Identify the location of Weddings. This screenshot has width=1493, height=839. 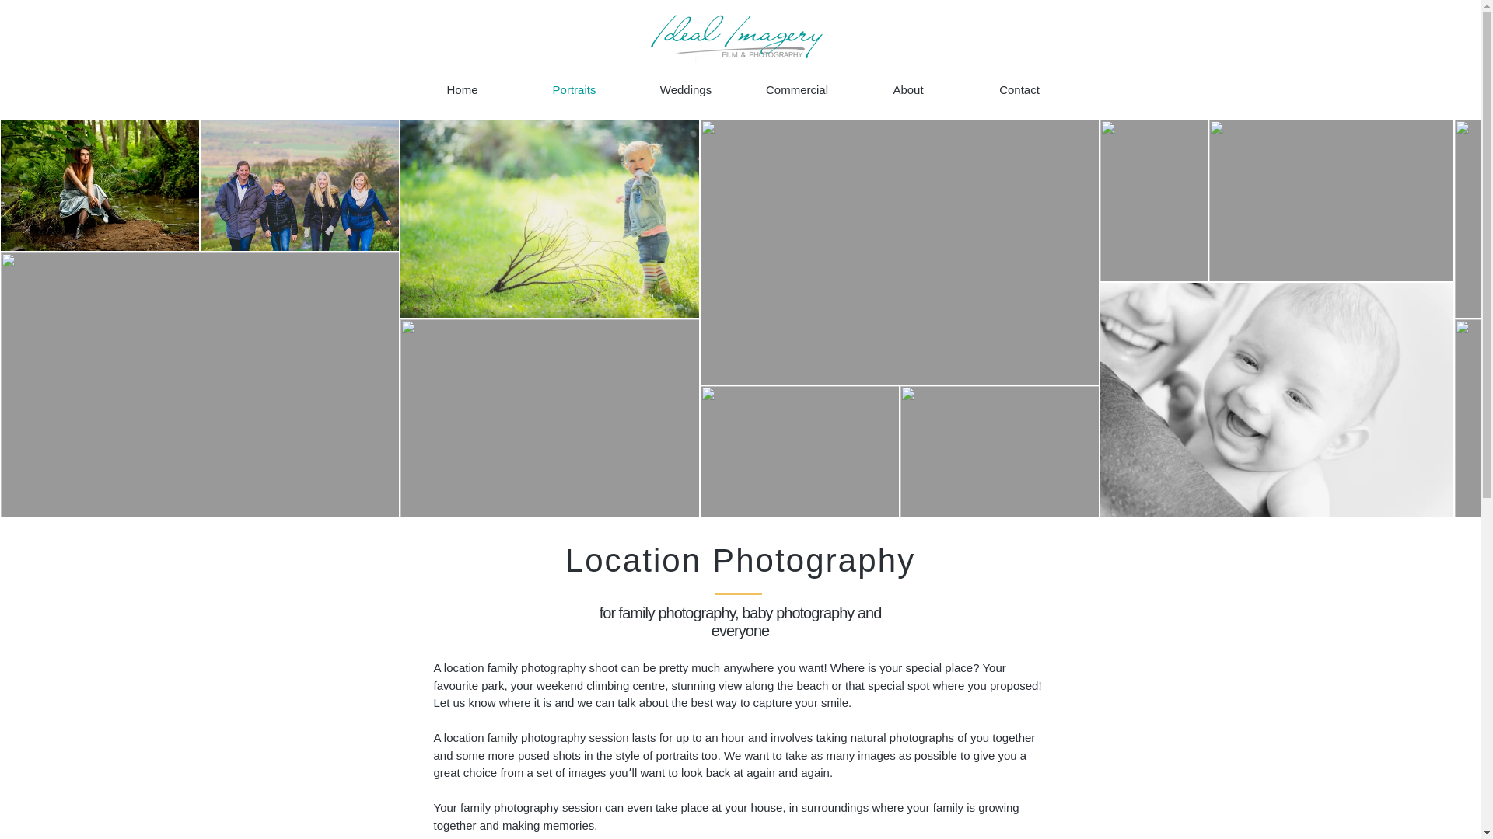
(685, 90).